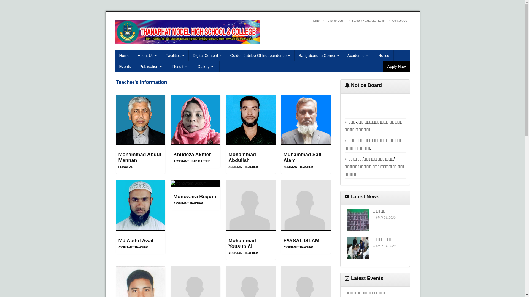  What do you see at coordinates (207, 56) in the screenshot?
I see `Digital Content` at bounding box center [207, 56].